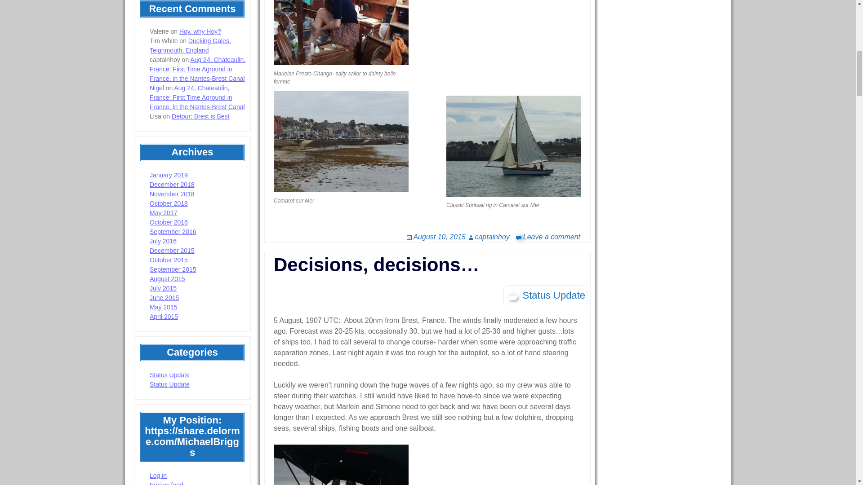 The width and height of the screenshot is (863, 485). What do you see at coordinates (190, 45) in the screenshot?
I see `Ducking Gales, Teignmouth, England` at bounding box center [190, 45].